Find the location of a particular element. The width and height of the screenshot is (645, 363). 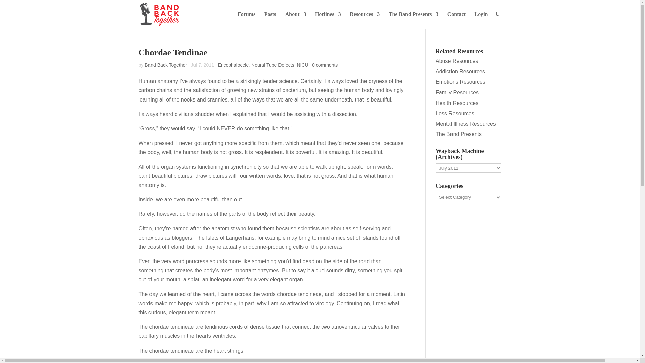

Posts by Band Back Together is located at coordinates (166, 65).